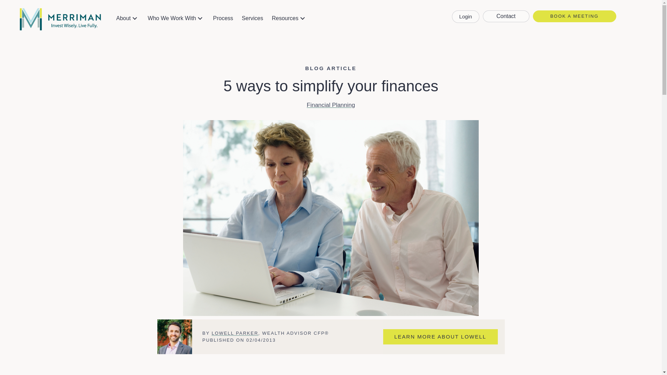  Describe the element at coordinates (223, 18) in the screenshot. I see `Process` at that location.